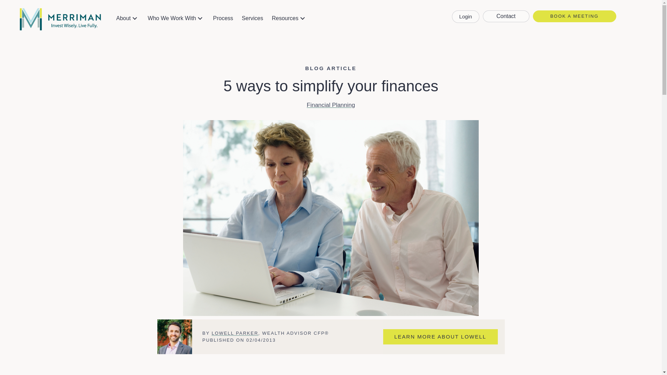  Describe the element at coordinates (223, 18) in the screenshot. I see `Process` at that location.